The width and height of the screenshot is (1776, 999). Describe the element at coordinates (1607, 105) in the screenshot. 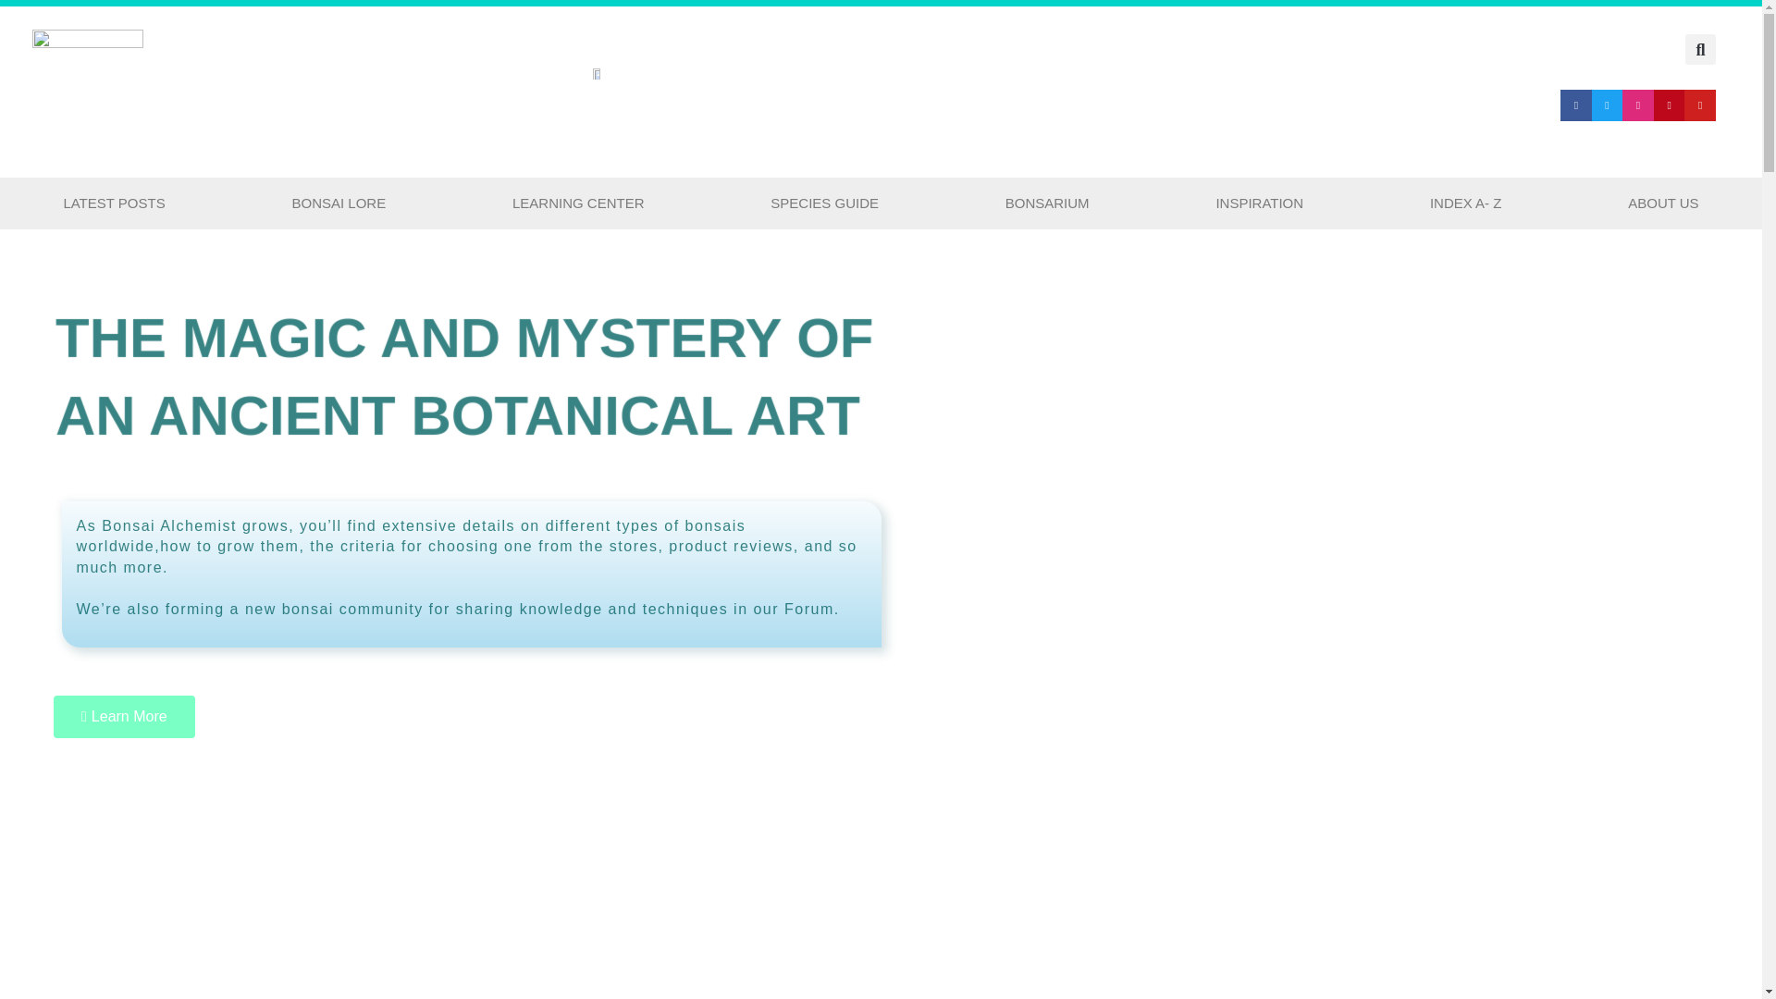

I see `Twitter` at that location.